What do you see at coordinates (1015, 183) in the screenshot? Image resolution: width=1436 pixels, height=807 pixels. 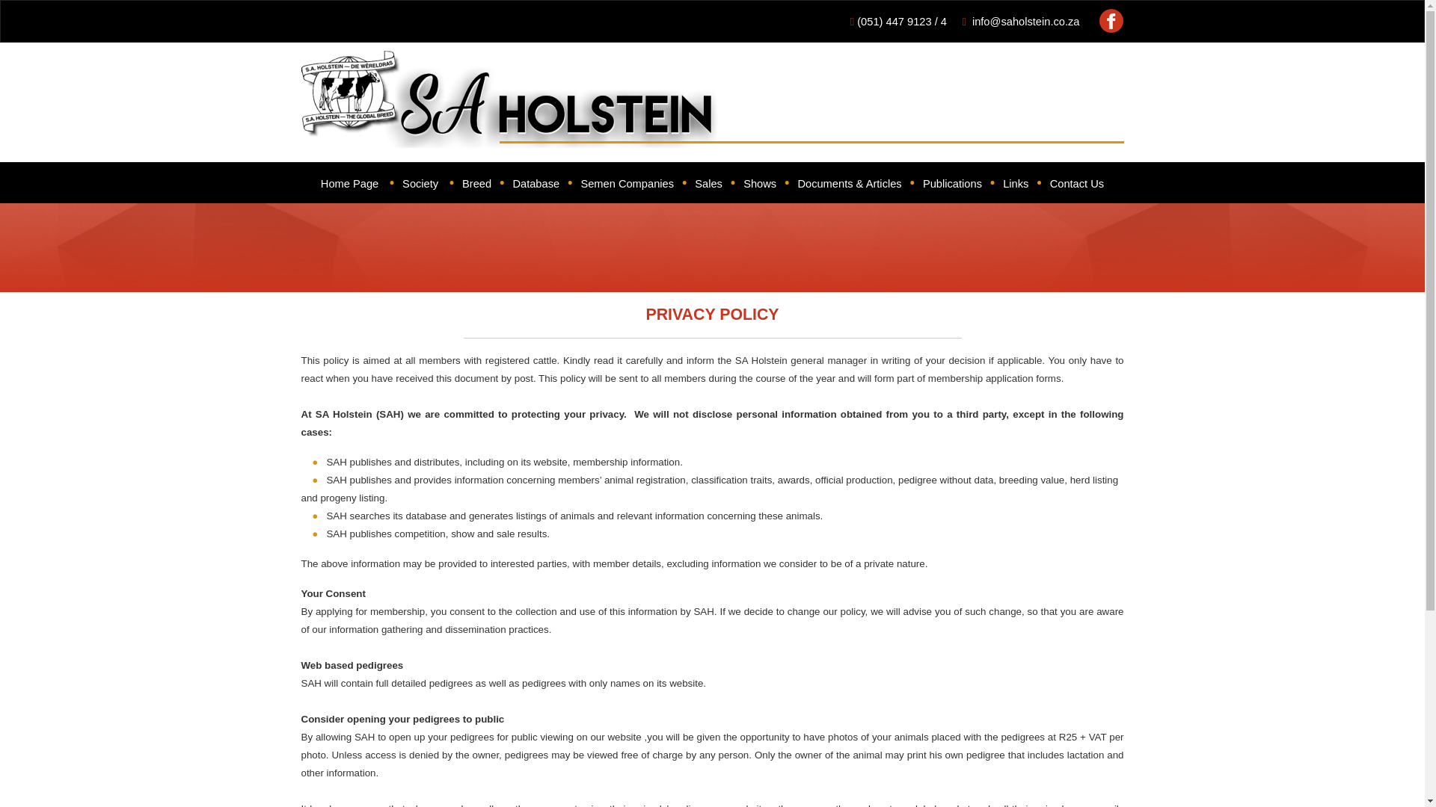 I see `Links` at bounding box center [1015, 183].